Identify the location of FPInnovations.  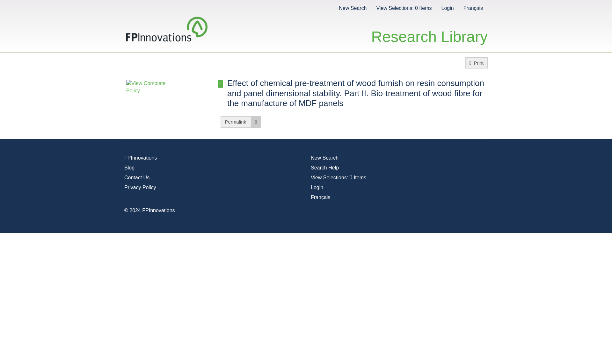
(140, 158).